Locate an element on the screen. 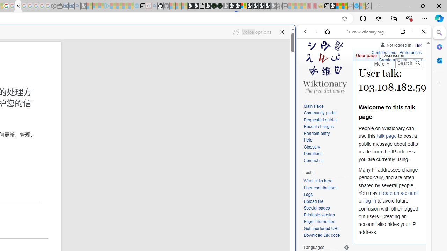 The height and width of the screenshot is (251, 447). Voice options is located at coordinates (252, 32).